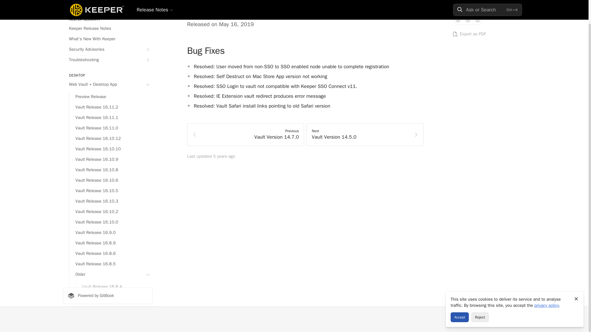 This screenshot has width=591, height=332. Describe the element at coordinates (478, 20) in the screenshot. I see `Yes, it was!` at that location.